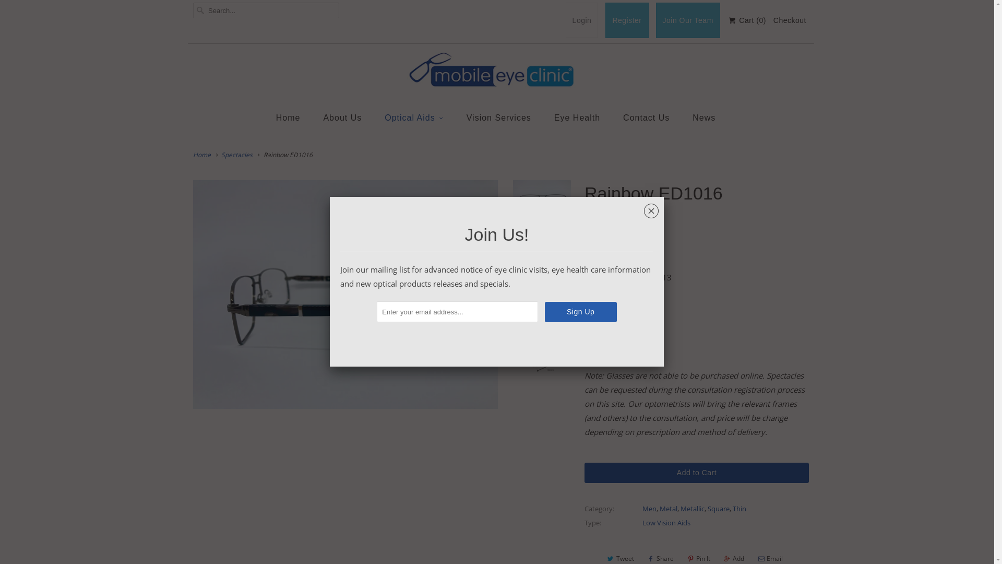  Describe the element at coordinates (202, 155) in the screenshot. I see `Home` at that location.